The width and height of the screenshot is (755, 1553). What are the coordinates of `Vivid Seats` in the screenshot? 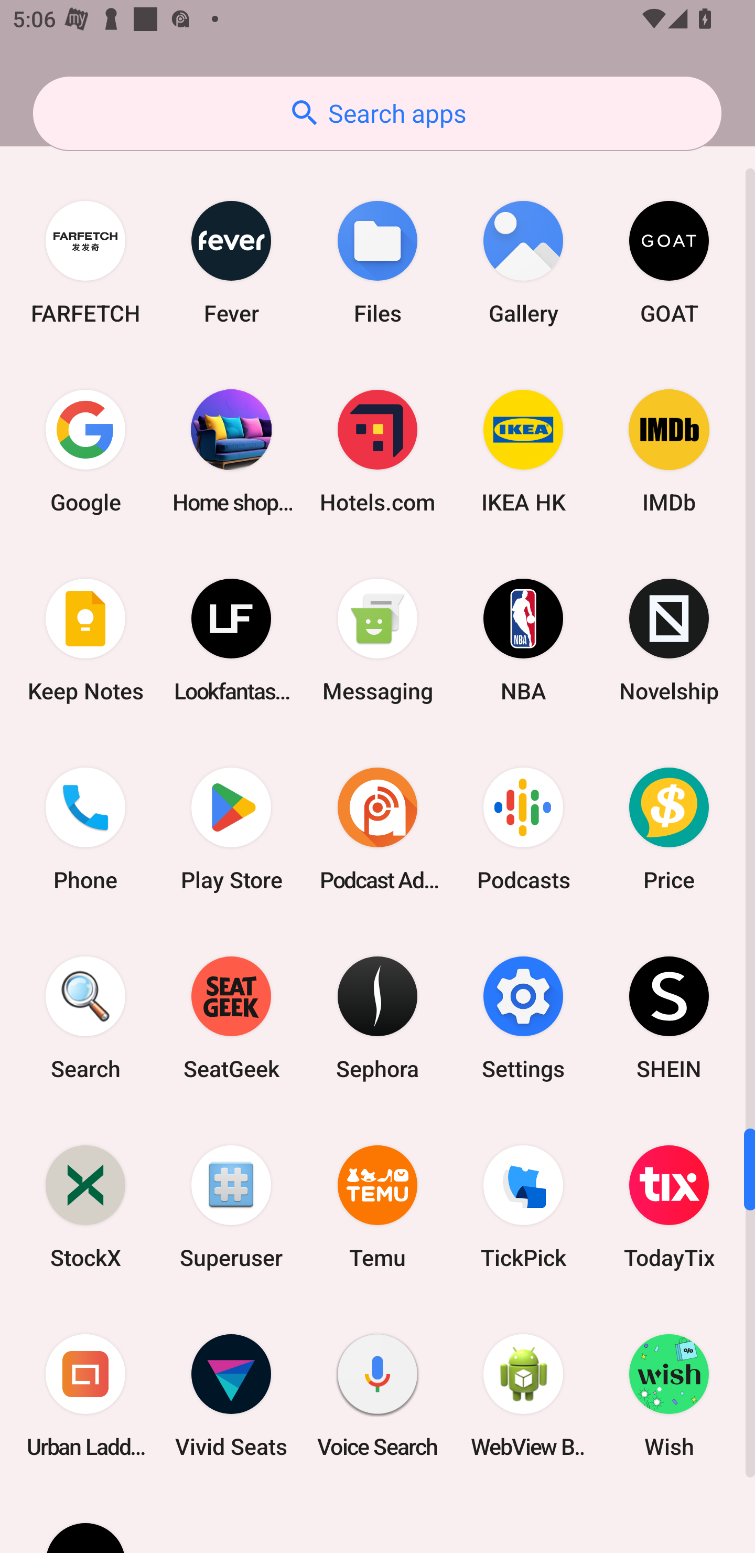 It's located at (231, 1395).